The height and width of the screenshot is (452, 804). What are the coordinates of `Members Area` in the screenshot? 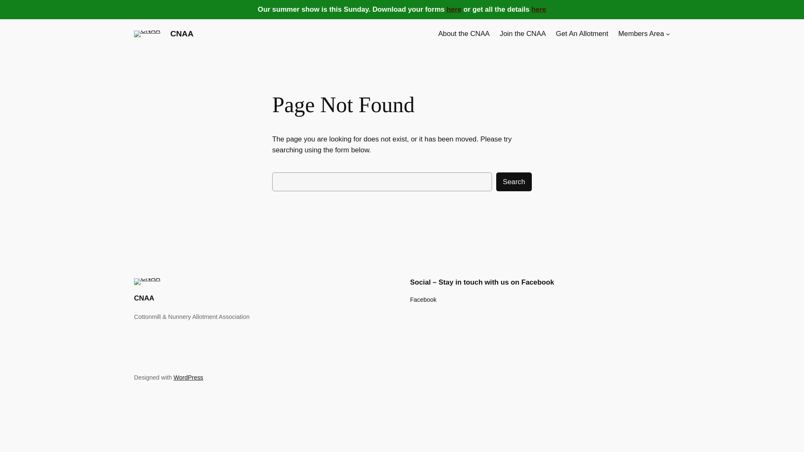 It's located at (641, 33).